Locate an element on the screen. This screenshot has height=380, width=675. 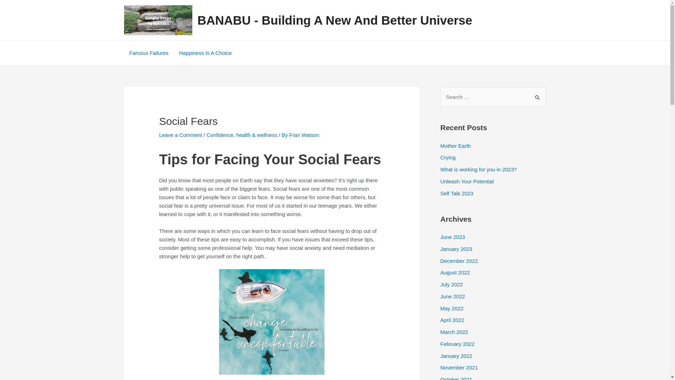
What is working for you in 2023? is located at coordinates (478, 170).